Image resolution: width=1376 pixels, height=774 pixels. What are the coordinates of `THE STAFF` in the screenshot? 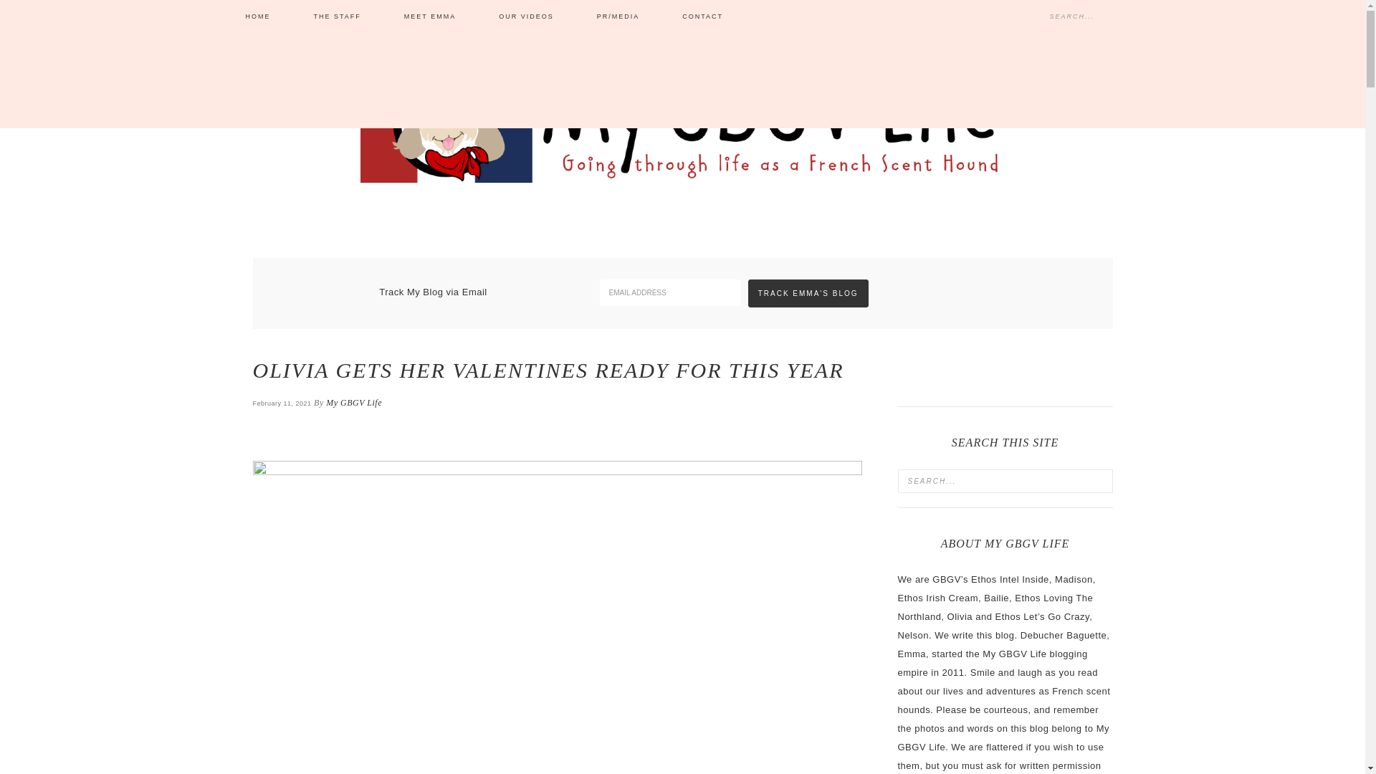 It's located at (337, 17).